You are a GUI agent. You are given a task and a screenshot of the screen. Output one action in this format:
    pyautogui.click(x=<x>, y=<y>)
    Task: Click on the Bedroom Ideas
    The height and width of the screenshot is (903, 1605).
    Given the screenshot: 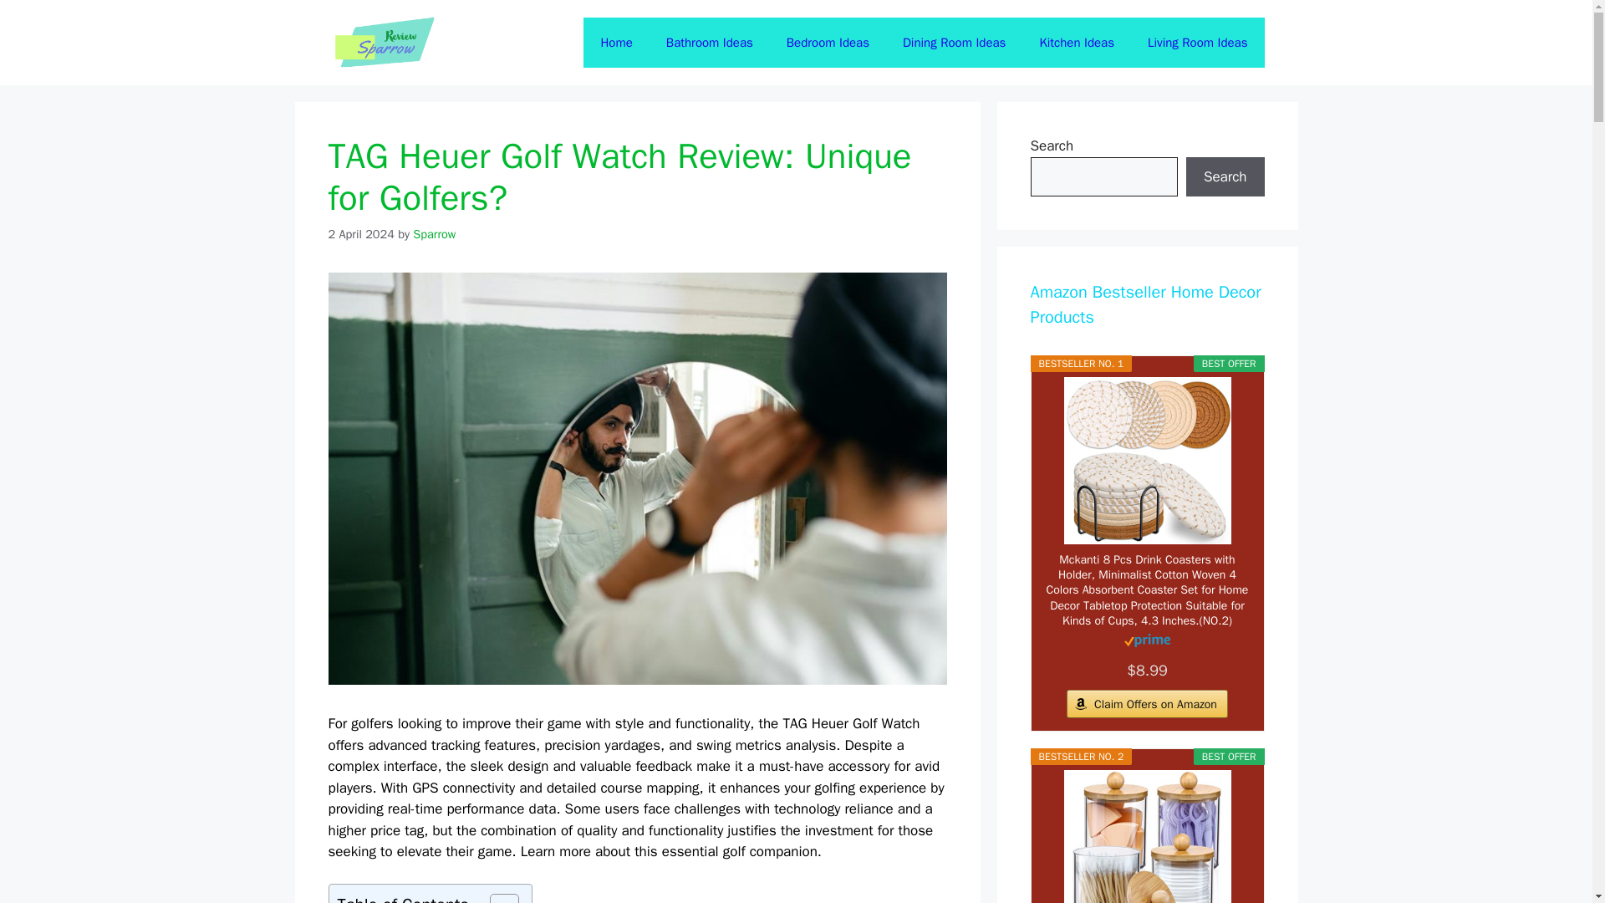 What is the action you would take?
    pyautogui.click(x=828, y=42)
    